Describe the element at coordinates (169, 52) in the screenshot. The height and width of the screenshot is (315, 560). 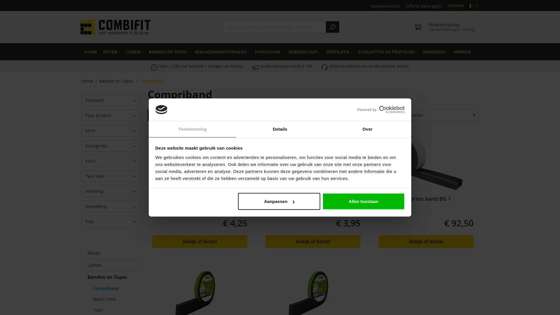
I see `BANDEN EN TAPES` at that location.